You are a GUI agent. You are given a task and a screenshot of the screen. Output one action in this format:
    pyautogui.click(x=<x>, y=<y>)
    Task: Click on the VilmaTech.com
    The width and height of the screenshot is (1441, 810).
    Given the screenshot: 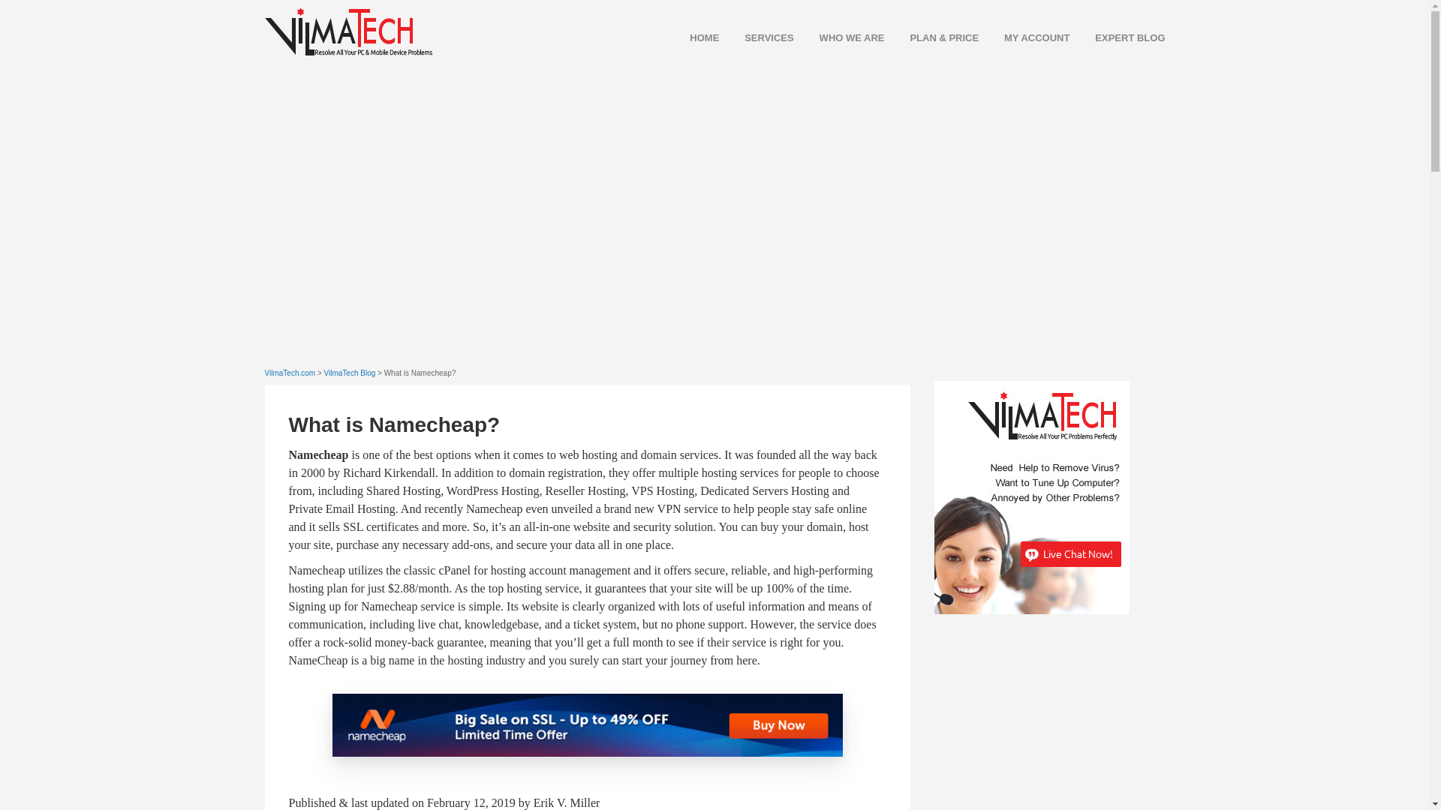 What is the action you would take?
    pyautogui.click(x=290, y=373)
    